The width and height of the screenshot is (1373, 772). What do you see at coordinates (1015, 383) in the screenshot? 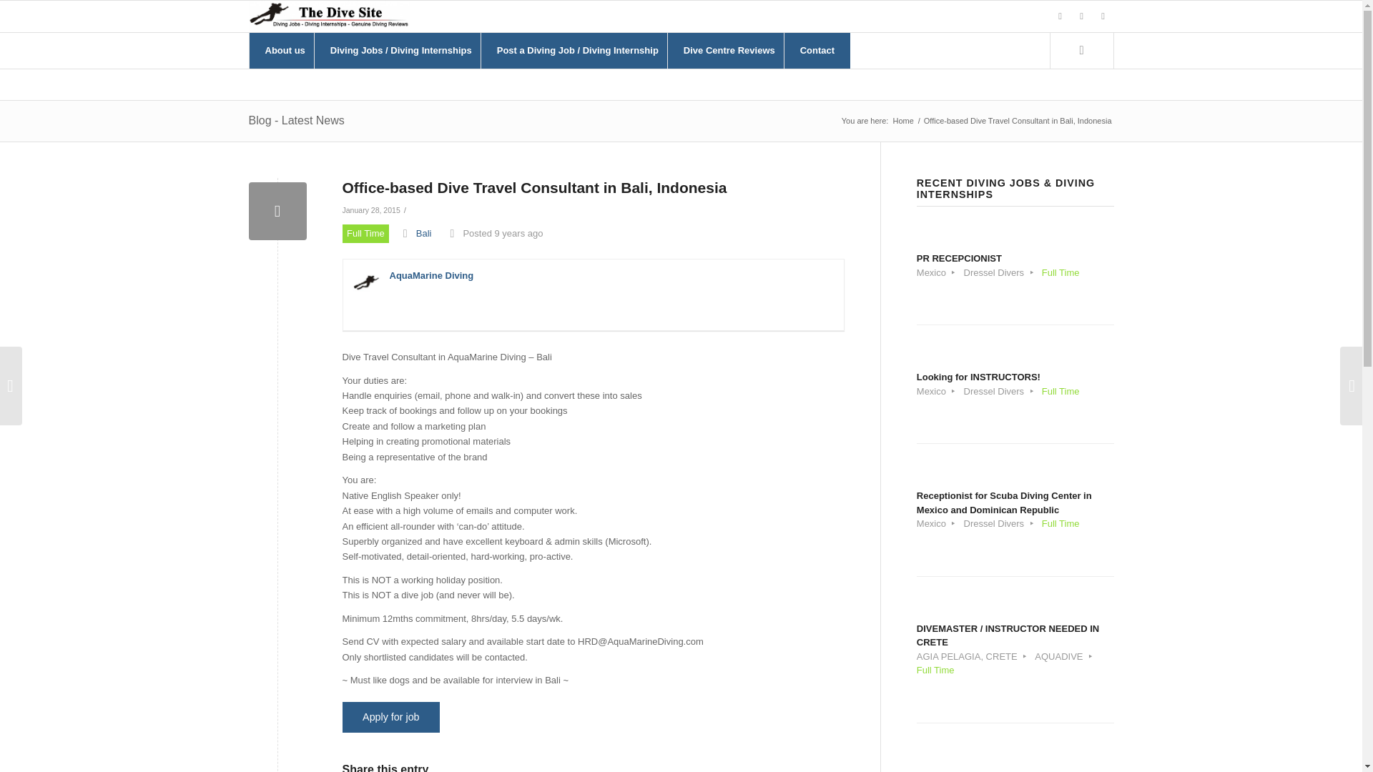
I see `Blog - Latest News` at bounding box center [1015, 383].